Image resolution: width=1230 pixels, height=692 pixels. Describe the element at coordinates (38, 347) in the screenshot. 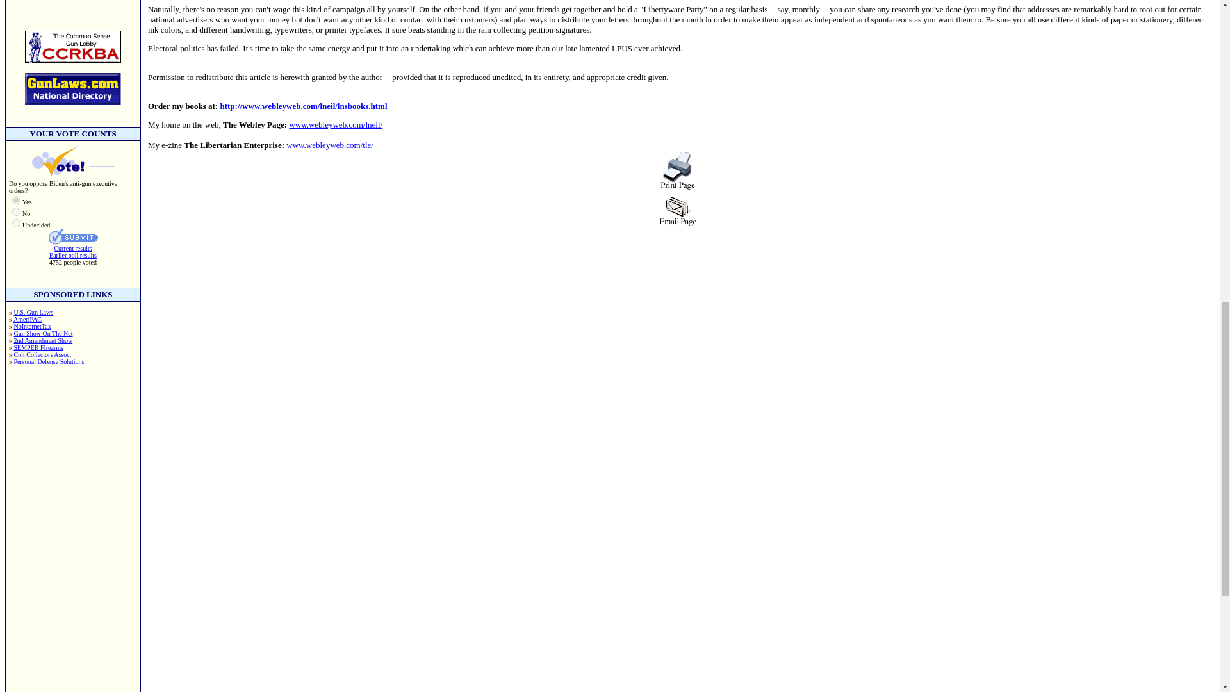

I see `SEMPER FIrearms` at that location.